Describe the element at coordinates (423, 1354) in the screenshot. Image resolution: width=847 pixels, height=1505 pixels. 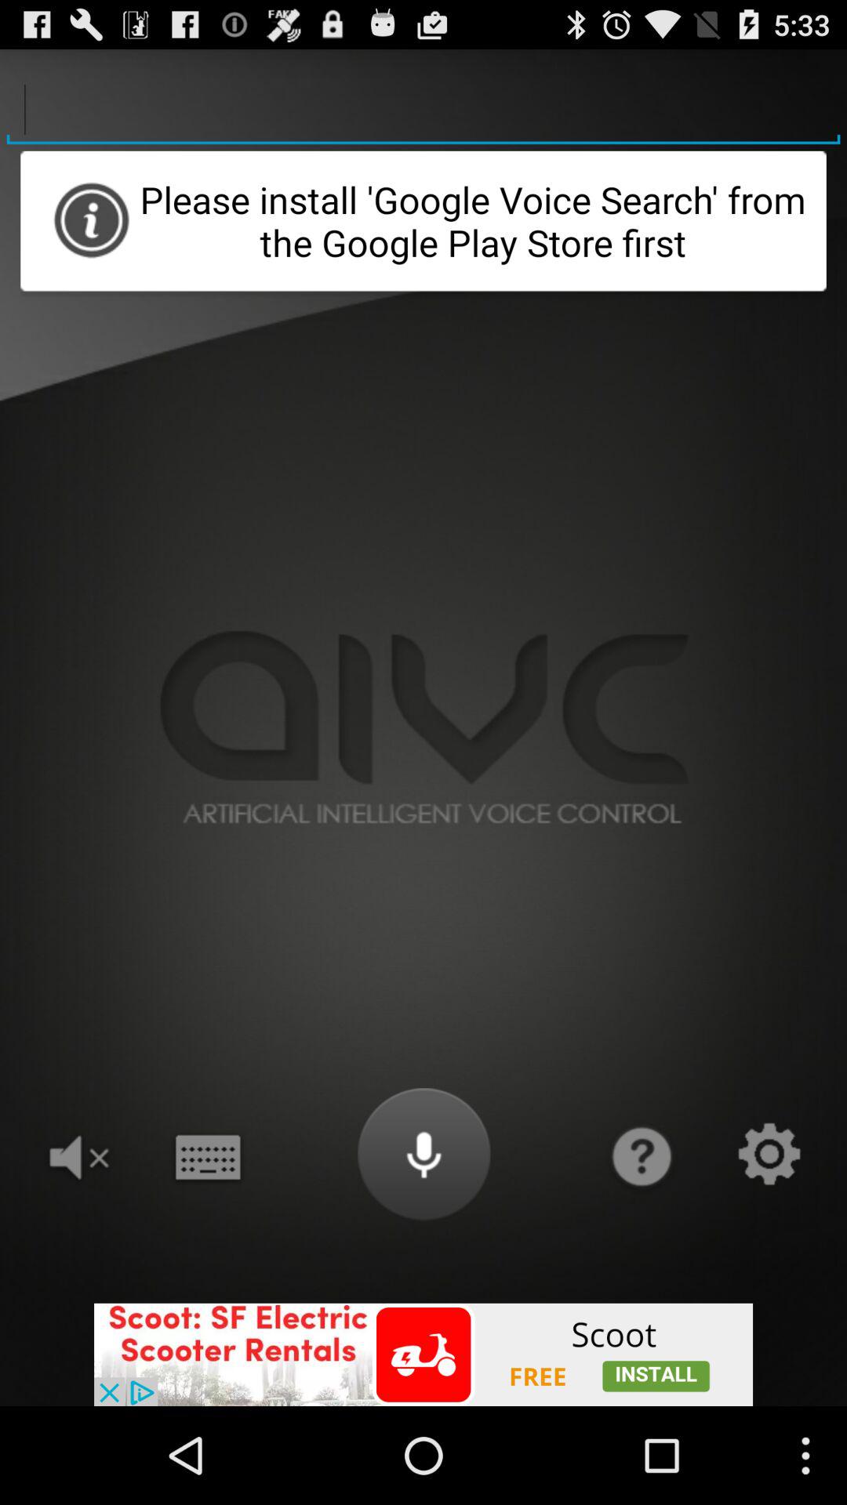
I see `install an app` at that location.